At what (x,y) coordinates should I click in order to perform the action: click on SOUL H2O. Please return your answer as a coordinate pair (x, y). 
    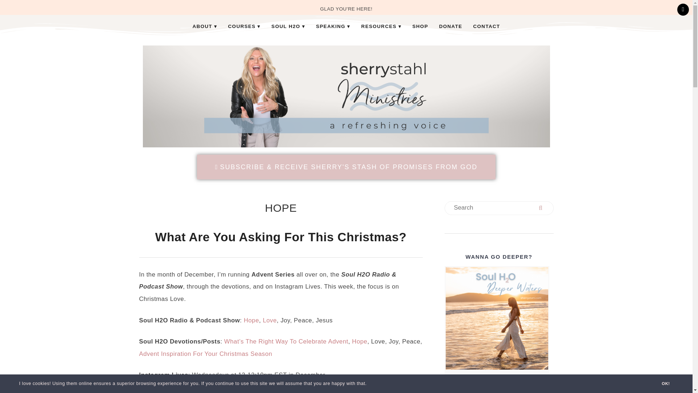
    Looking at the image, I should click on (288, 26).